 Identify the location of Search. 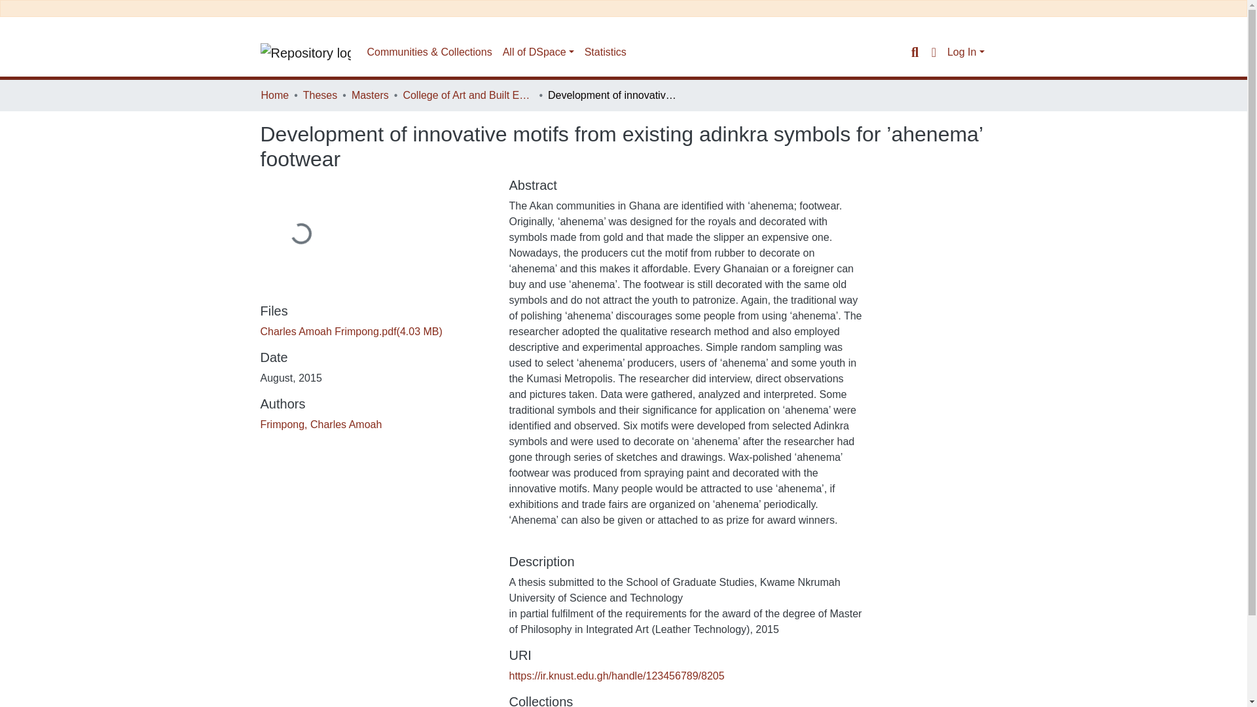
(914, 52).